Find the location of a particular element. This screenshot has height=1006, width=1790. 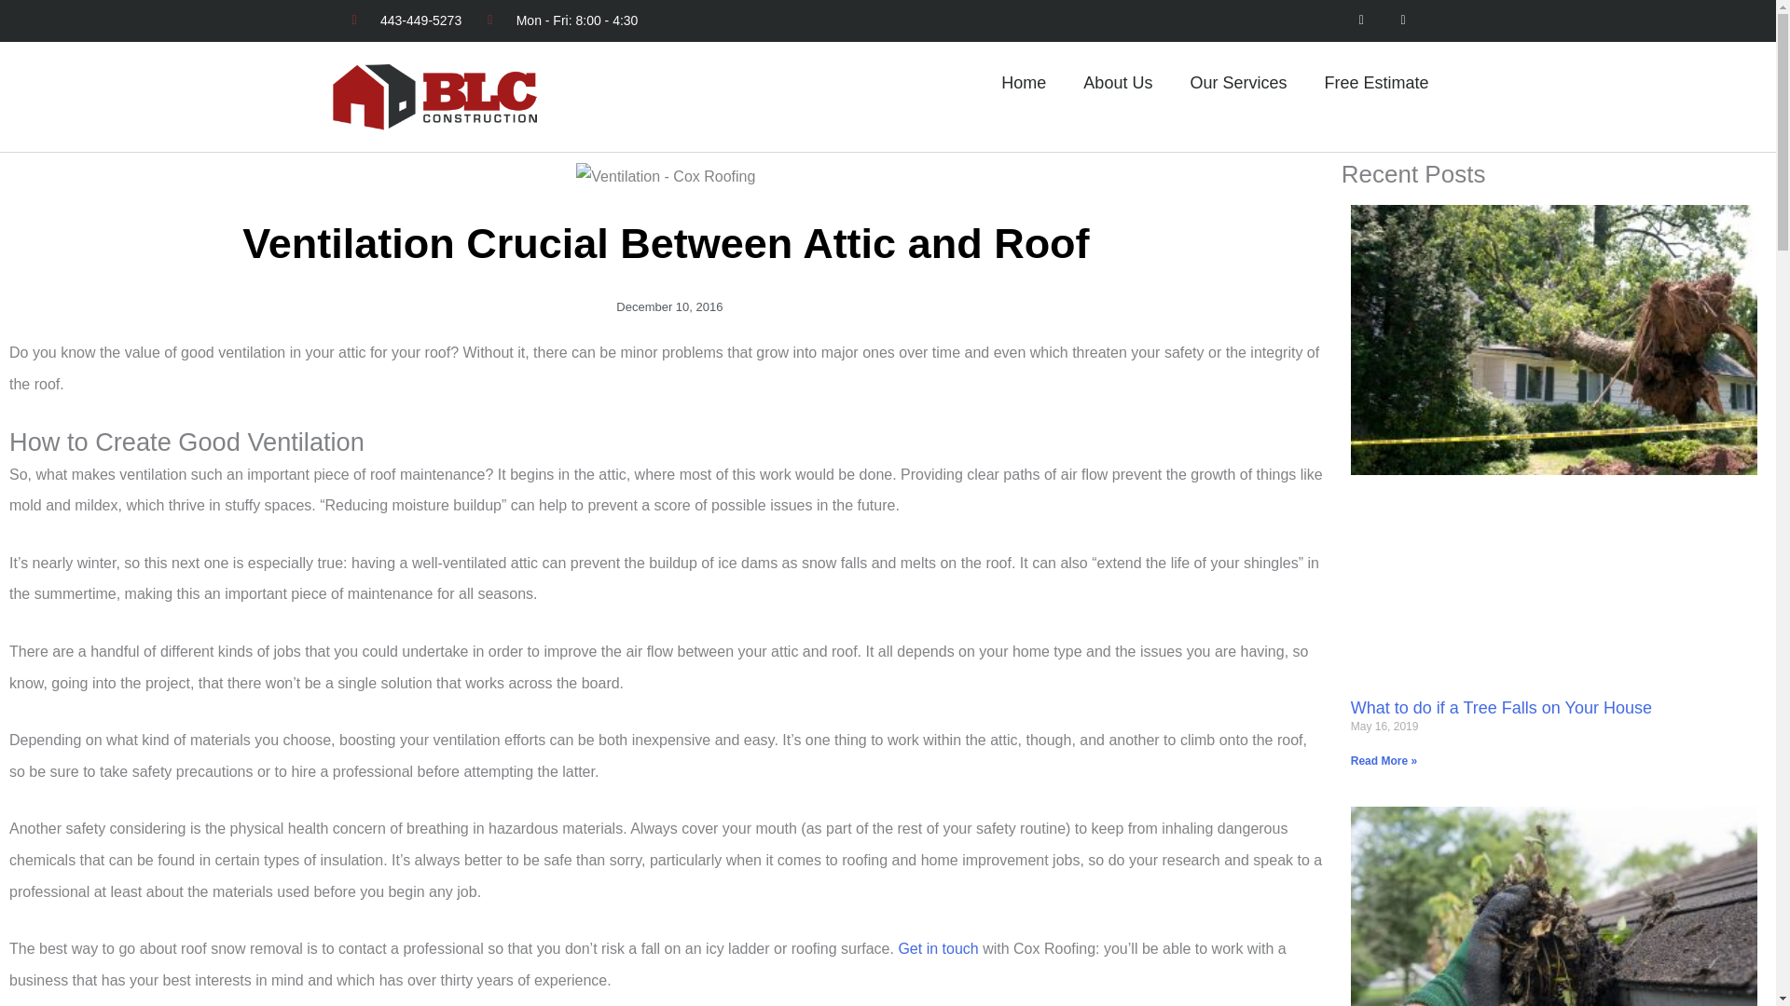

Get in touch is located at coordinates (938, 948).